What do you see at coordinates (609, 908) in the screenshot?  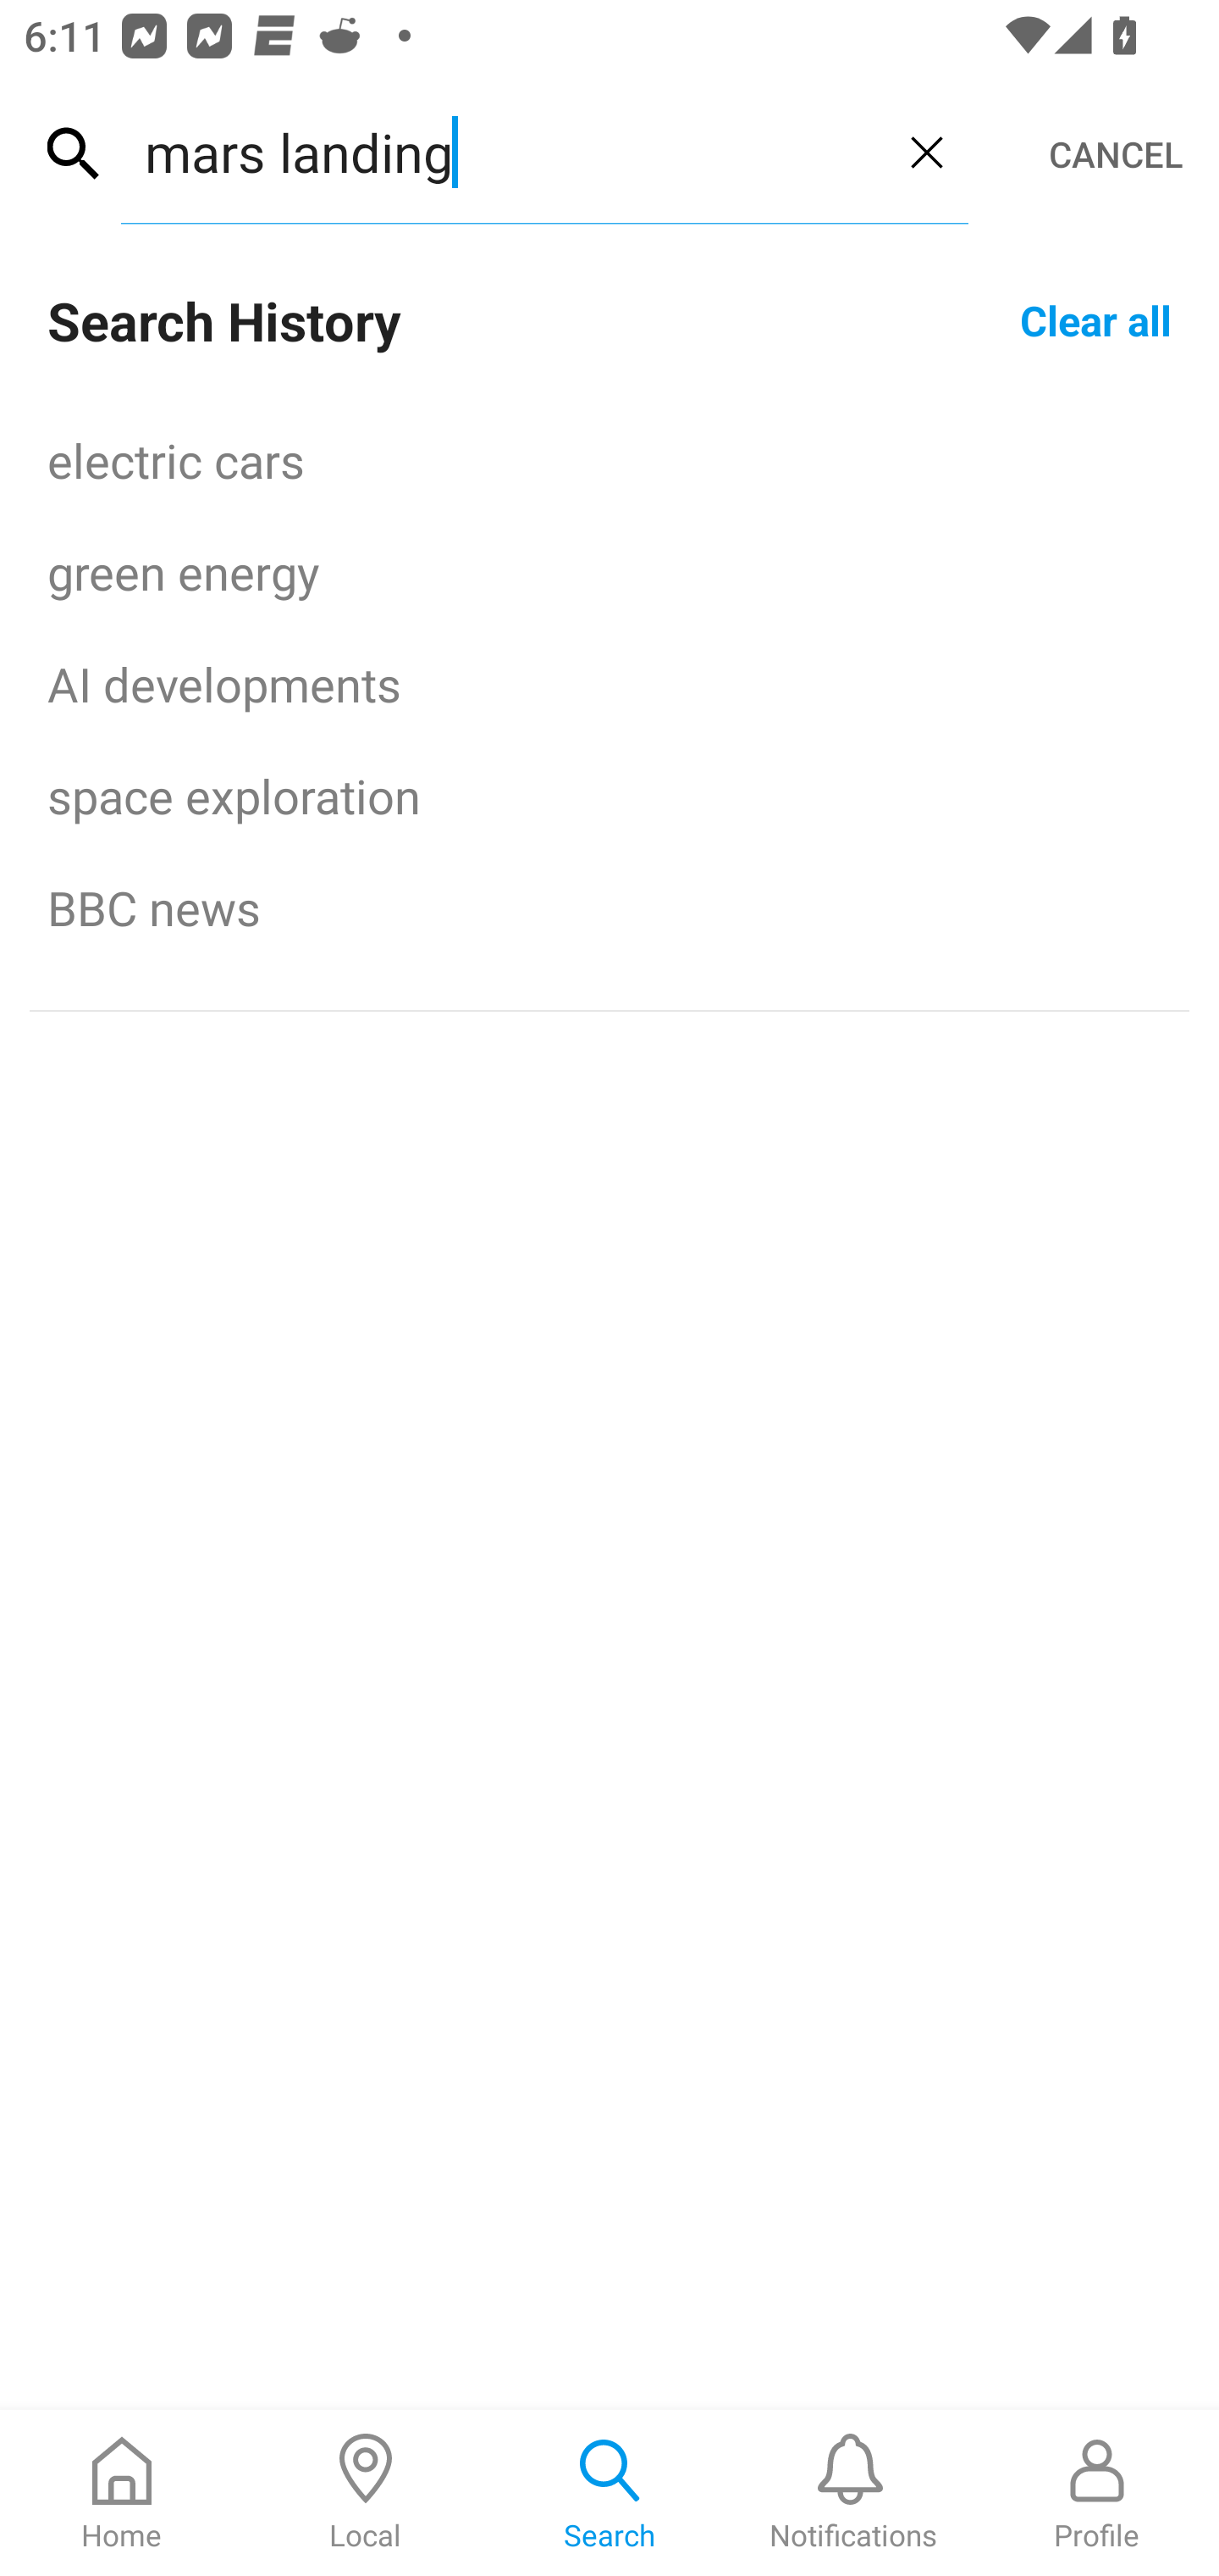 I see `BBC news` at bounding box center [609, 908].